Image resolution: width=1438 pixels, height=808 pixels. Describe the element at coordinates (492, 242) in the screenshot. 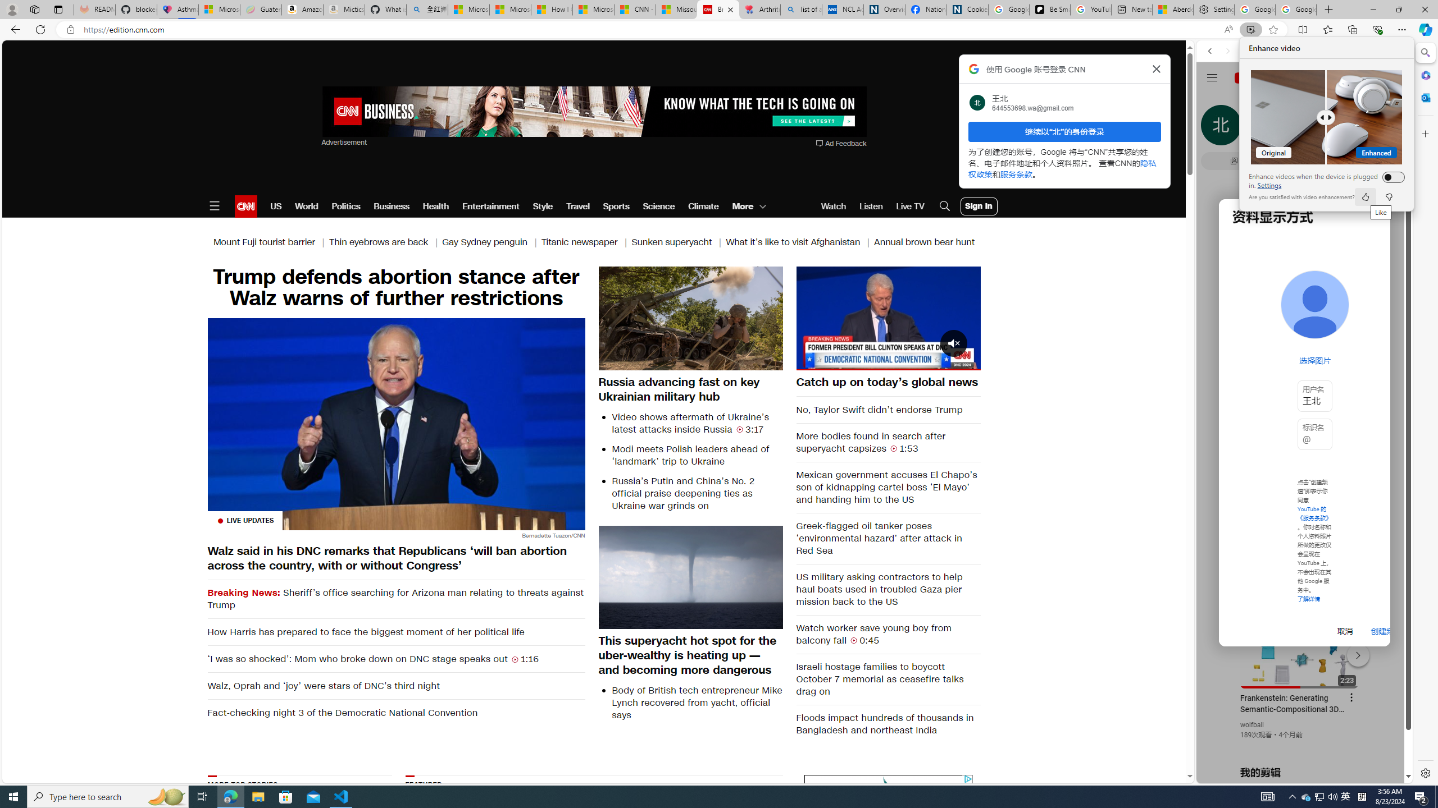

I see `Gay Sydney penguin |` at that location.